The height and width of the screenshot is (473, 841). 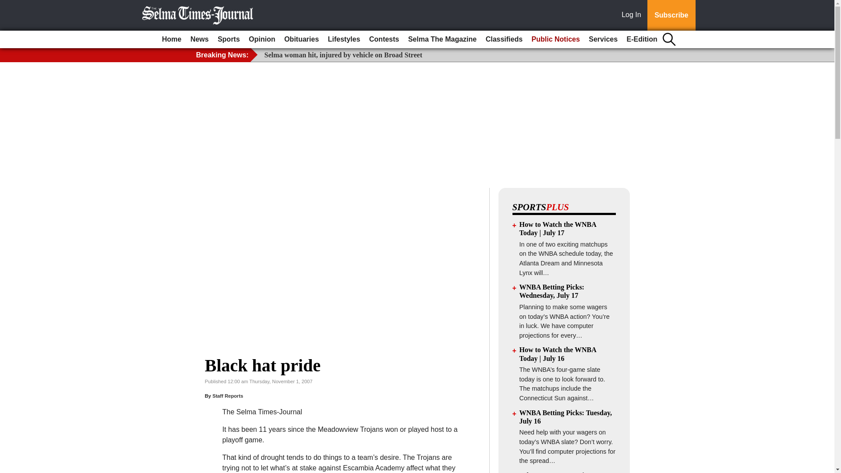 What do you see at coordinates (384, 39) in the screenshot?
I see `Contests` at bounding box center [384, 39].